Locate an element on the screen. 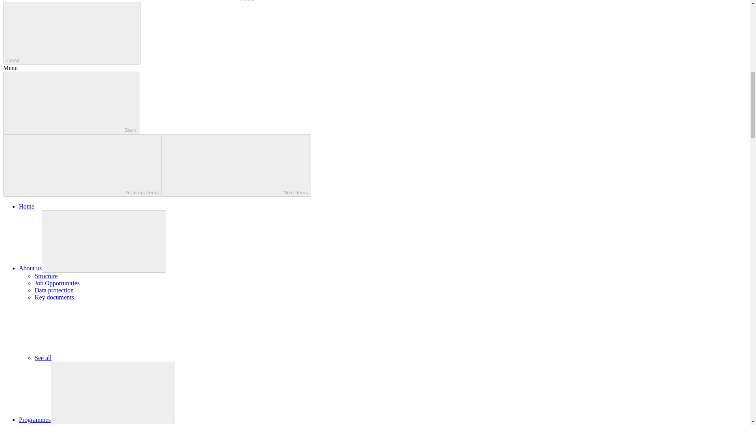 The height and width of the screenshot is (425, 756). Home is located at coordinates (26, 206).